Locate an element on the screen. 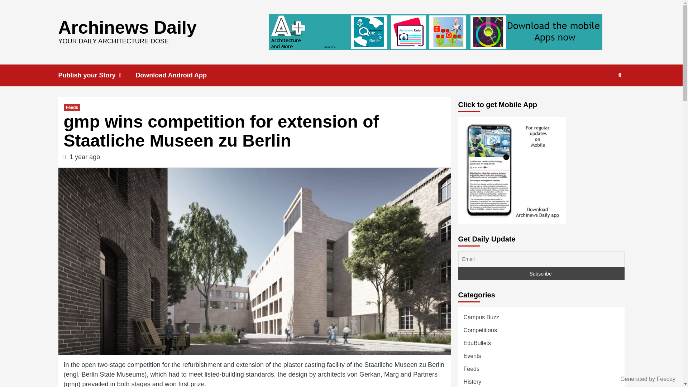 The image size is (688, 387). Download Android App is located at coordinates (176, 75).